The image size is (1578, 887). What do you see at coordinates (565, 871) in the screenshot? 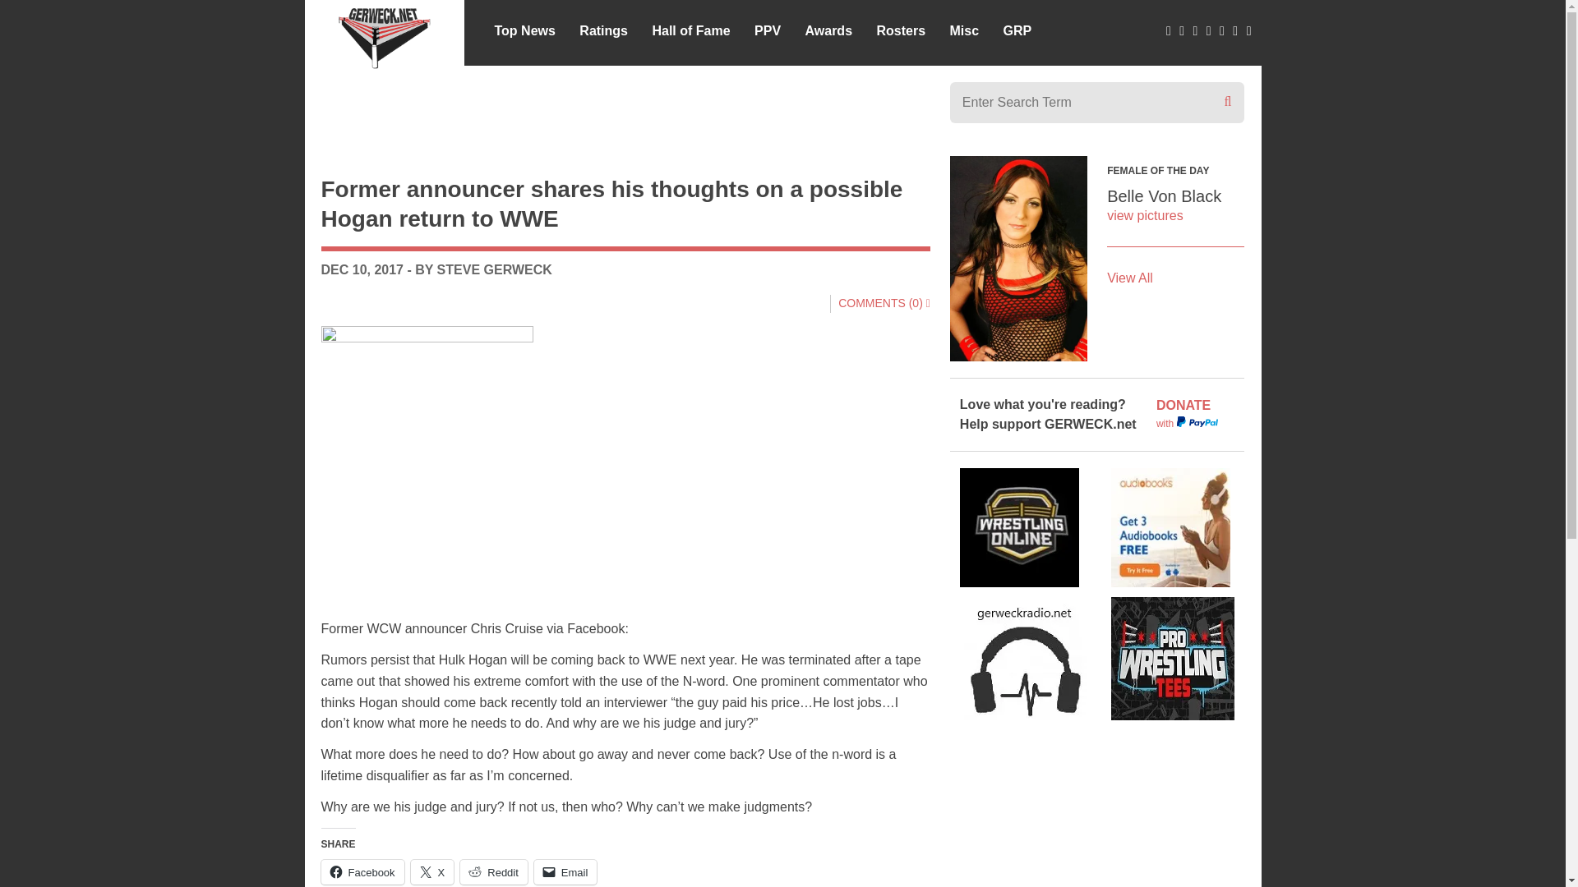
I see `Click to email a link to a friend` at bounding box center [565, 871].